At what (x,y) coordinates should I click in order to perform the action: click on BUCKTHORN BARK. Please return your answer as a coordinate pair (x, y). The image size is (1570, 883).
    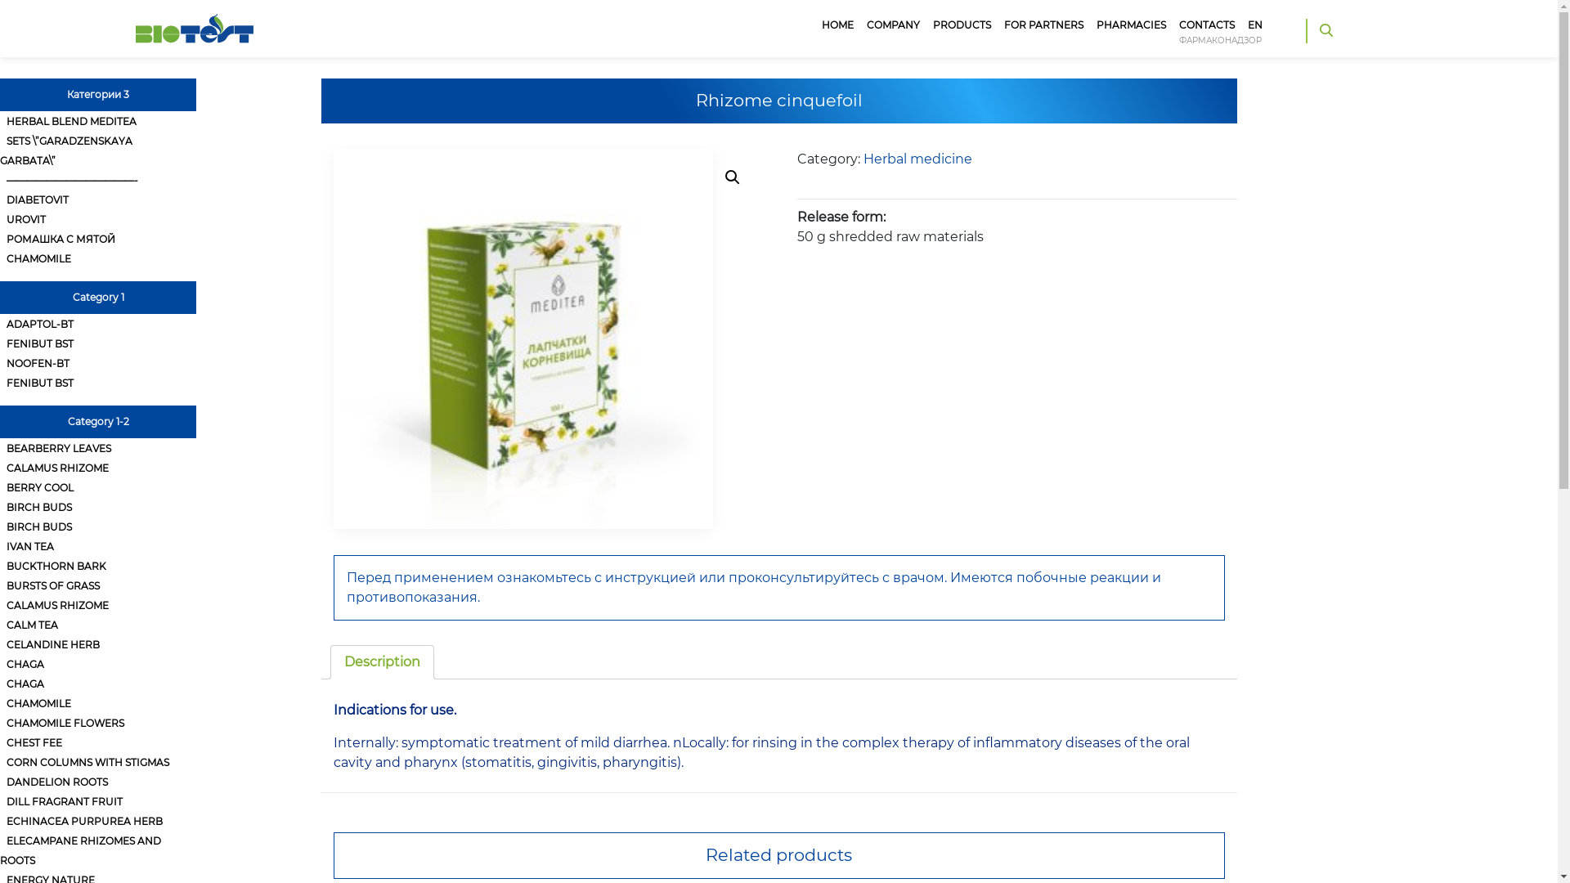
    Looking at the image, I should click on (56, 566).